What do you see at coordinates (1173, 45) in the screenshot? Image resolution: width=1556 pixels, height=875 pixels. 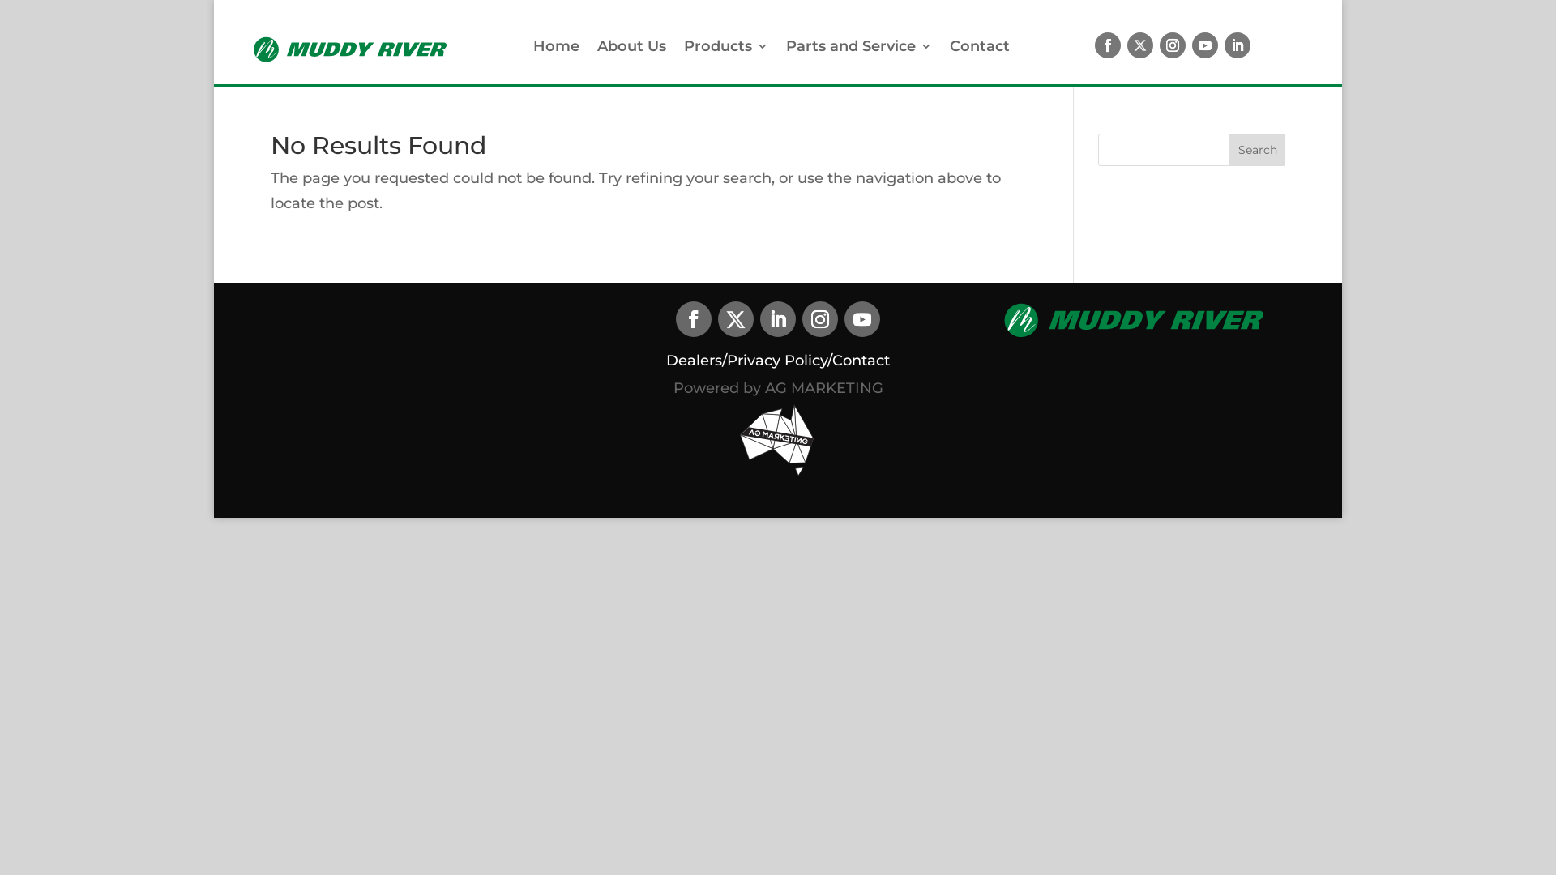 I see `Follow on Instagram` at bounding box center [1173, 45].